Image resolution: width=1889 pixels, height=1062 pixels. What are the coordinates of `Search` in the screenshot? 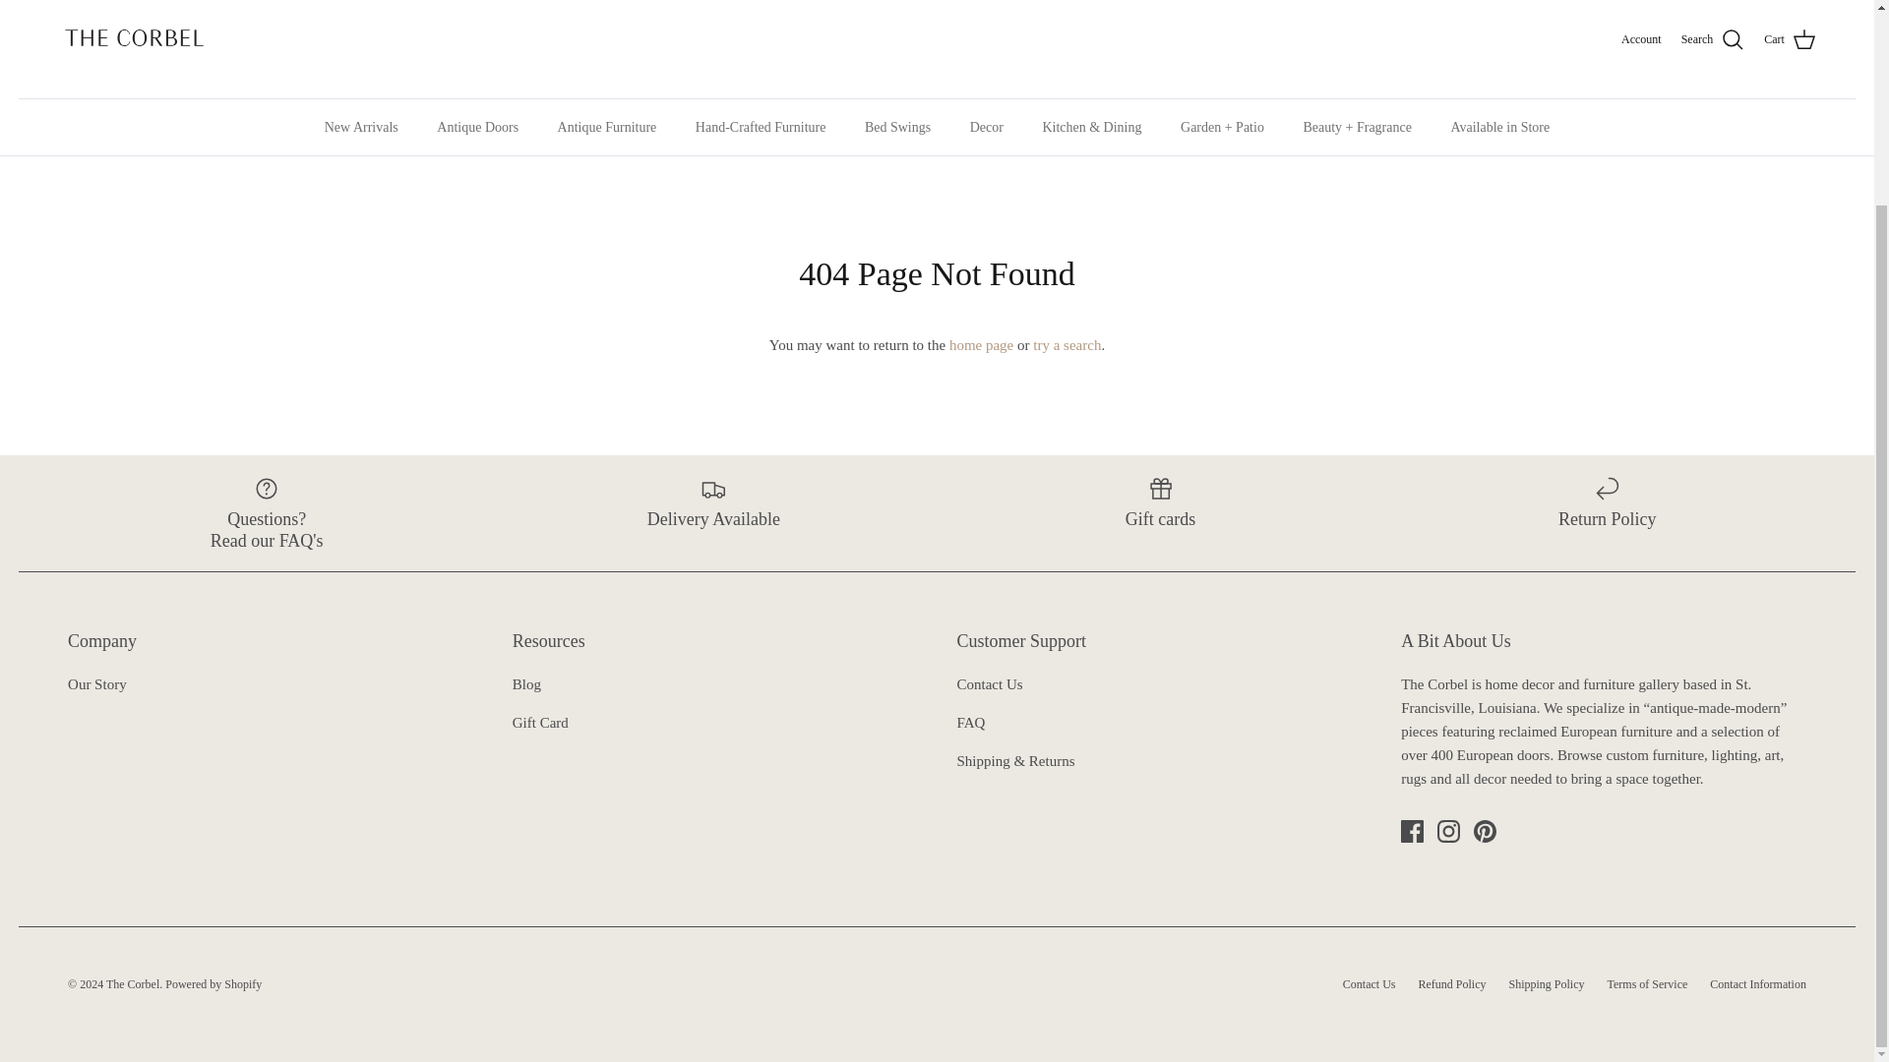 It's located at (1713, 40).